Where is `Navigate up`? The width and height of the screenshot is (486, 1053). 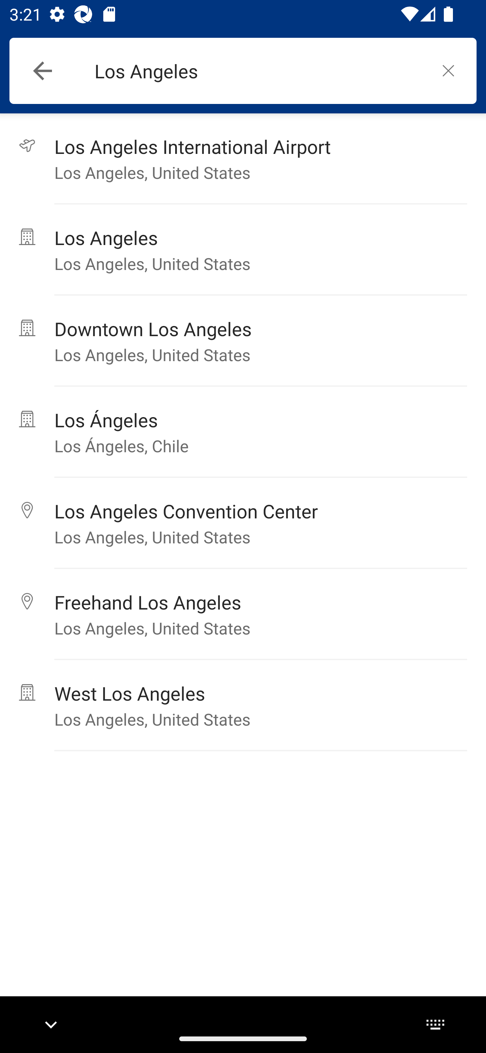
Navigate up is located at coordinates (43, 71).